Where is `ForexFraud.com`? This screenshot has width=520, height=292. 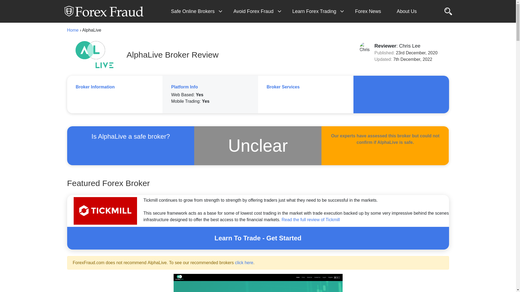
ForexFraud.com is located at coordinates (103, 11).